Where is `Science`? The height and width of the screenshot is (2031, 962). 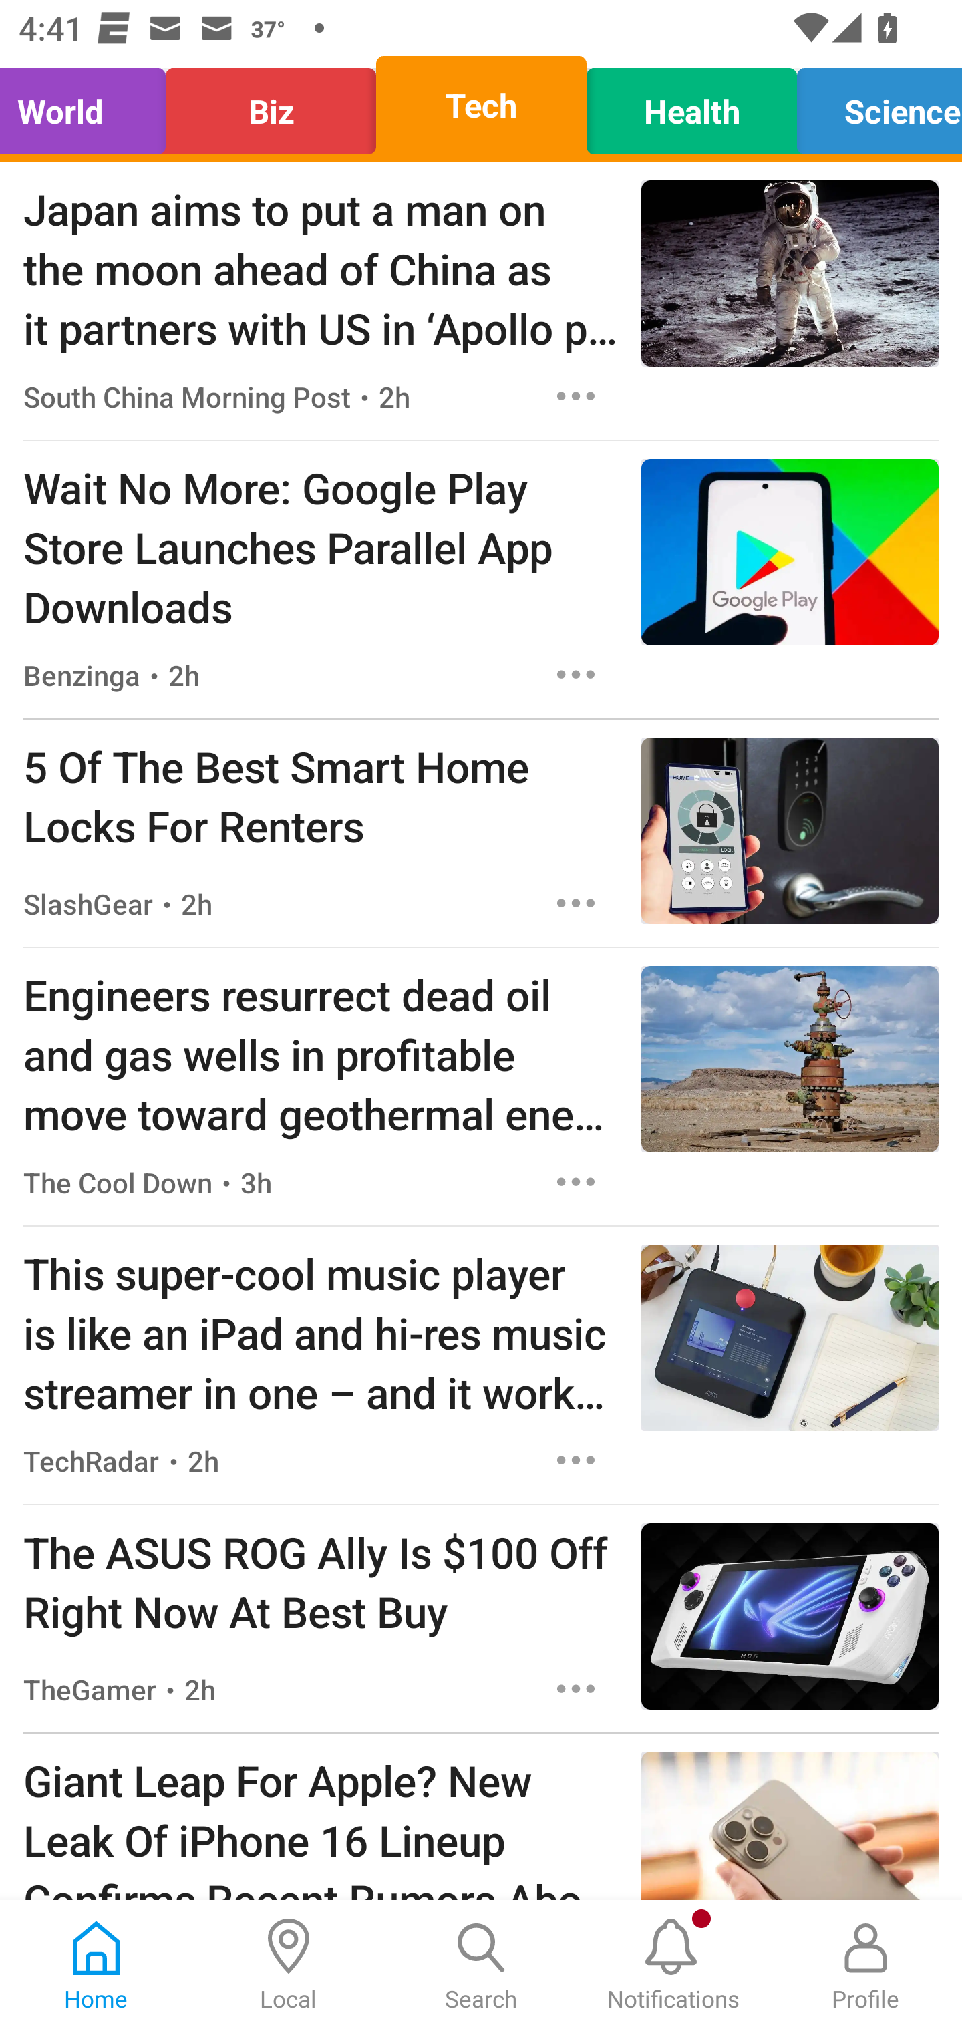
Science is located at coordinates (872, 106).